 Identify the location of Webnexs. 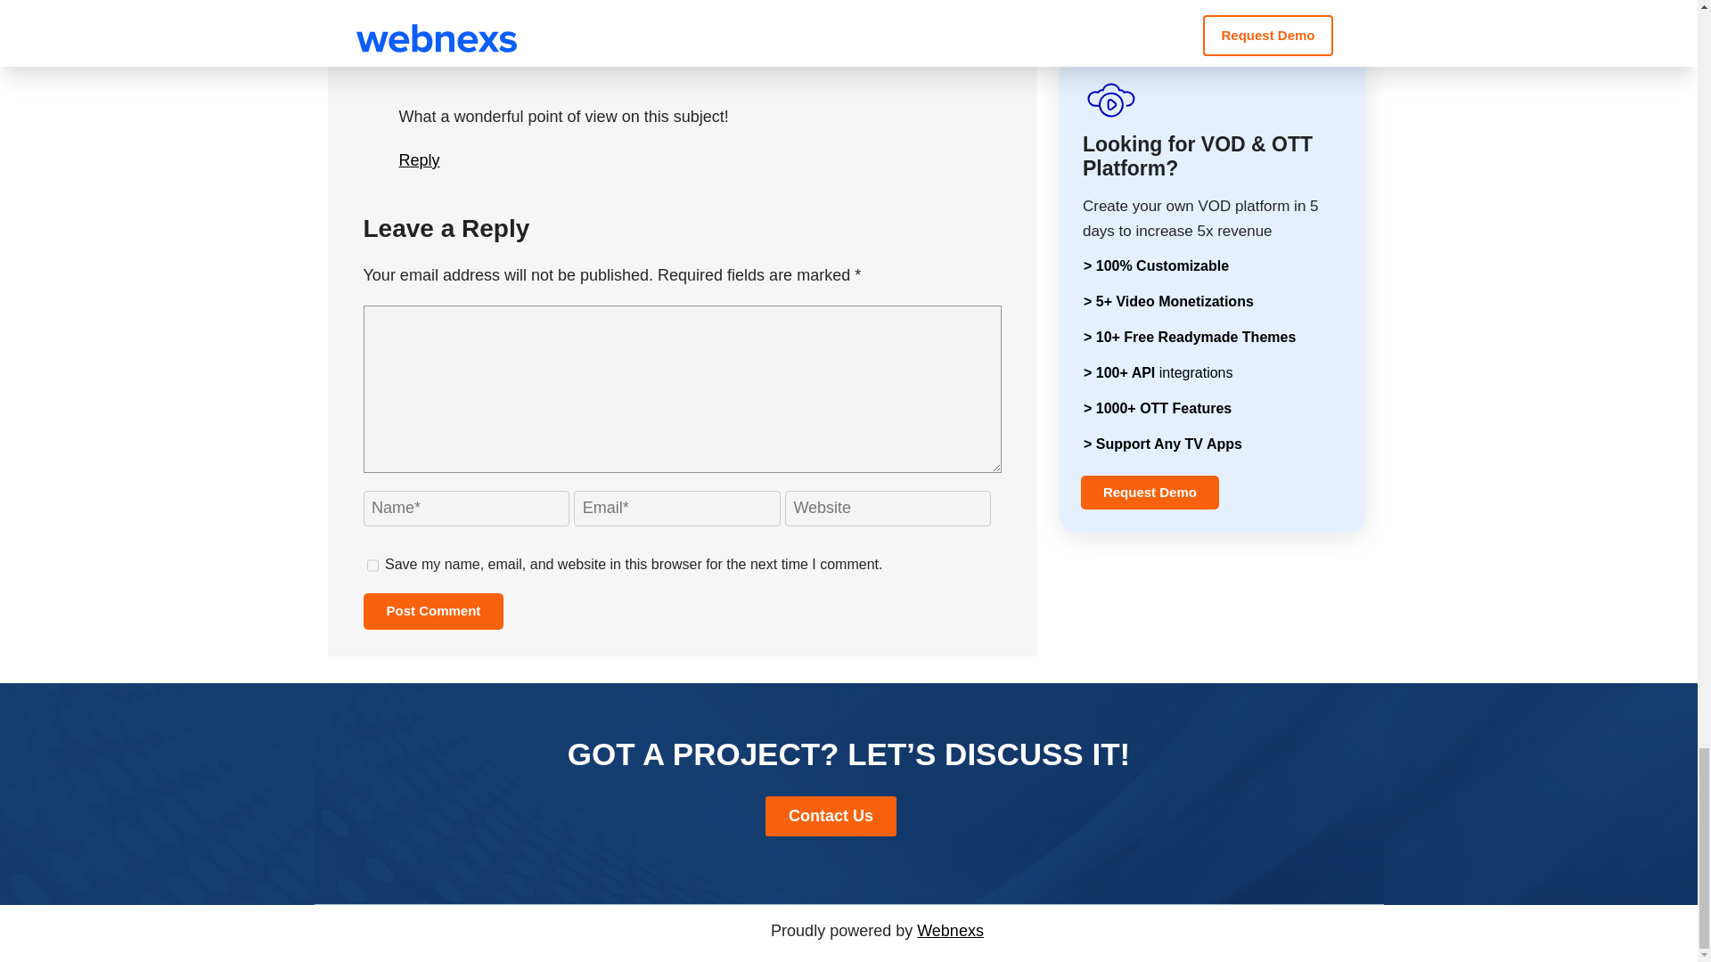
(950, 930).